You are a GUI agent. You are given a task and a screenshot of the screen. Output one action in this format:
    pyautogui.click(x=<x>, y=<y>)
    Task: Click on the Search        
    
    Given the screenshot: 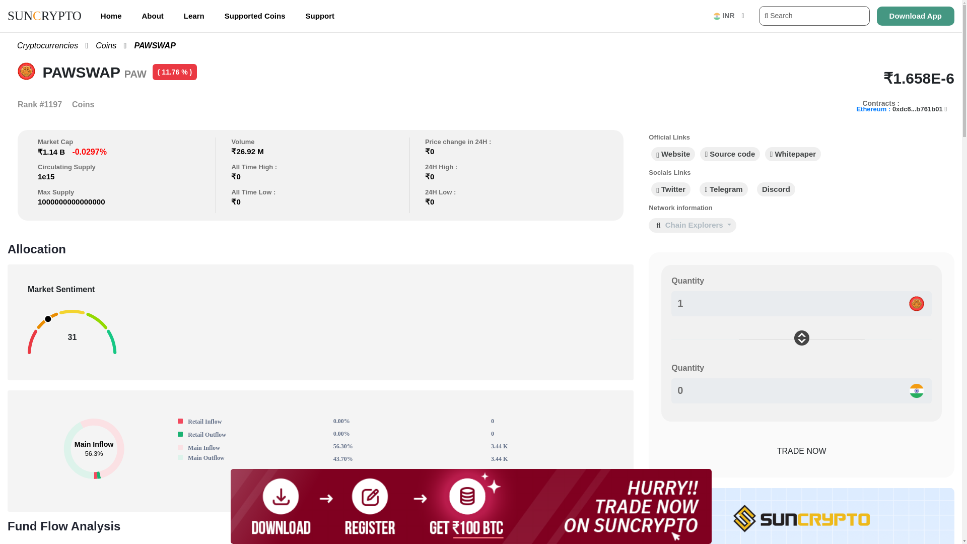 What is the action you would take?
    pyautogui.click(x=814, y=15)
    